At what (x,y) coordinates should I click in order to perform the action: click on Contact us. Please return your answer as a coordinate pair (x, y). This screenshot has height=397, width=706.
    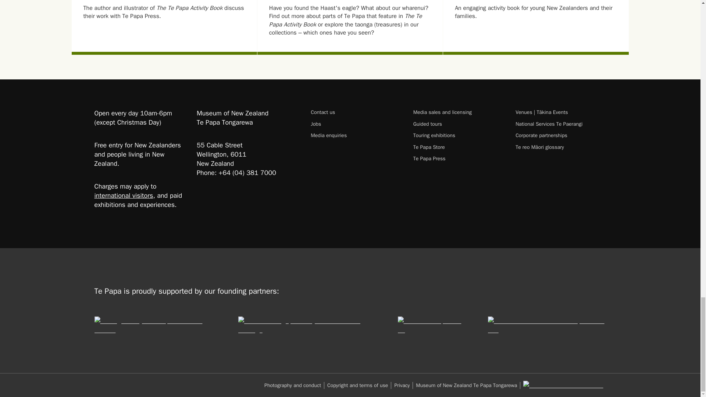
    Looking at the image, I should click on (356, 112).